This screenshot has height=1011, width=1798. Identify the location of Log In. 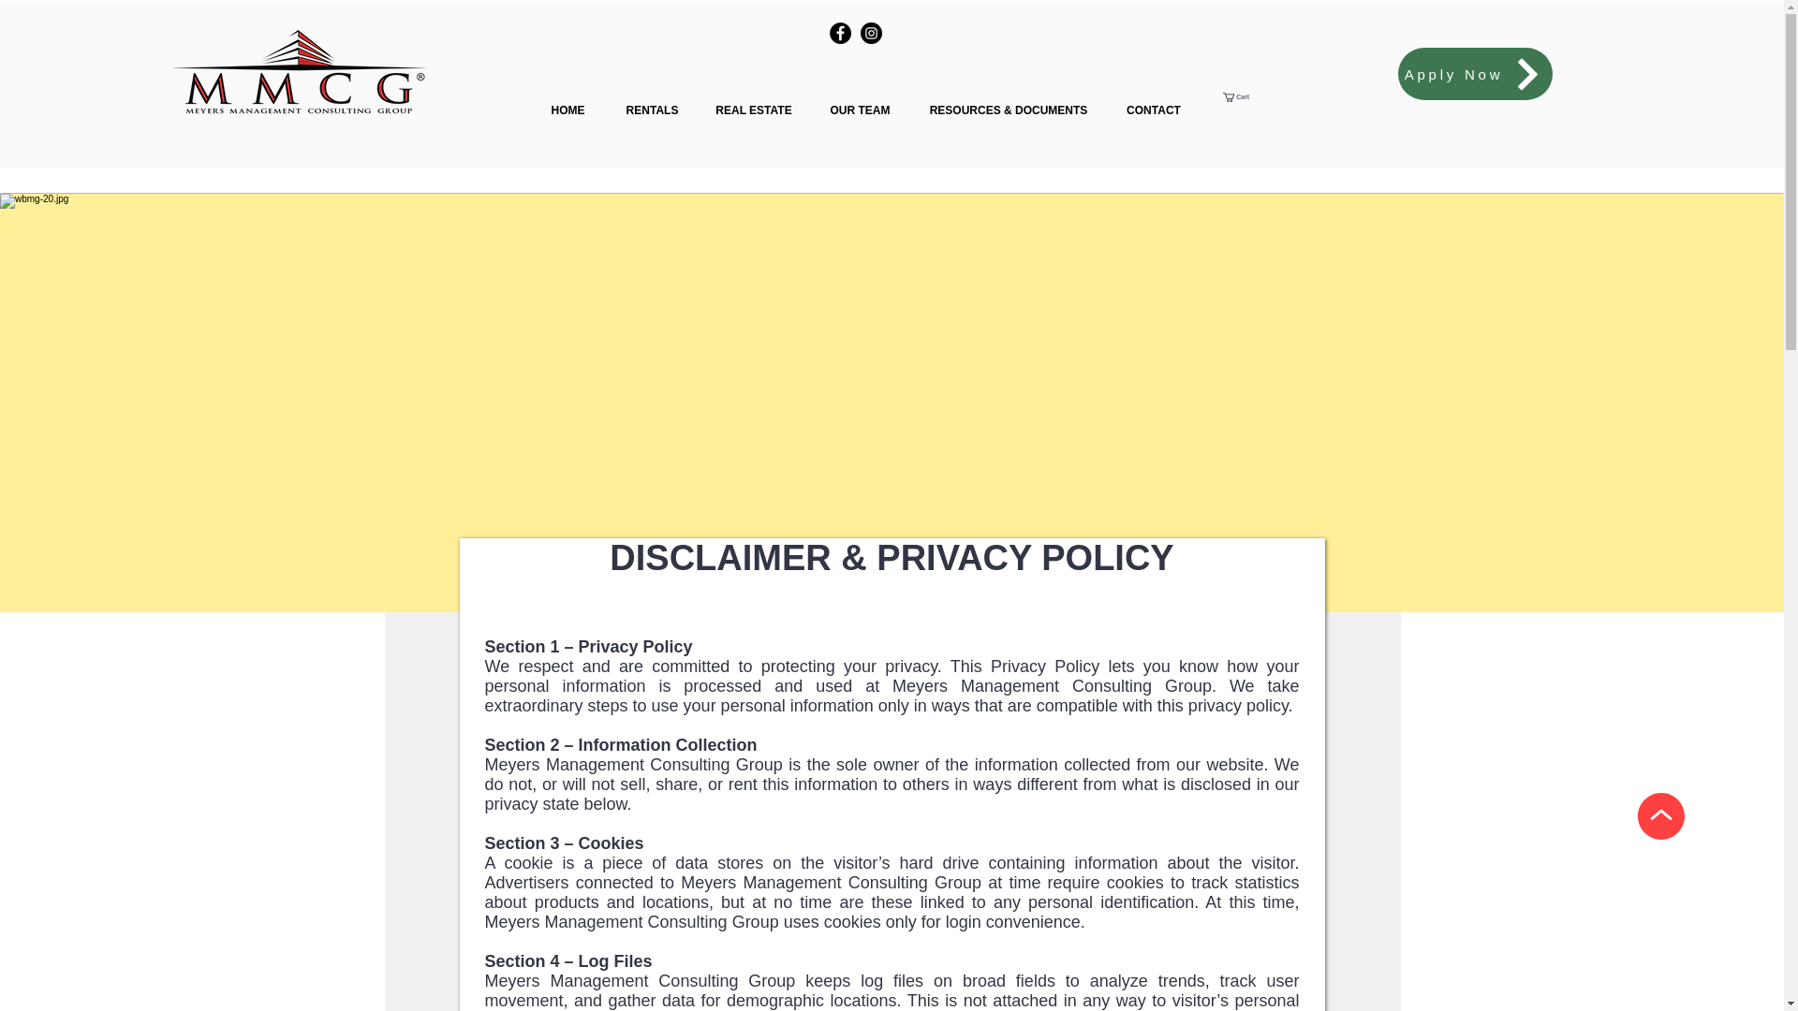
(1260, 103).